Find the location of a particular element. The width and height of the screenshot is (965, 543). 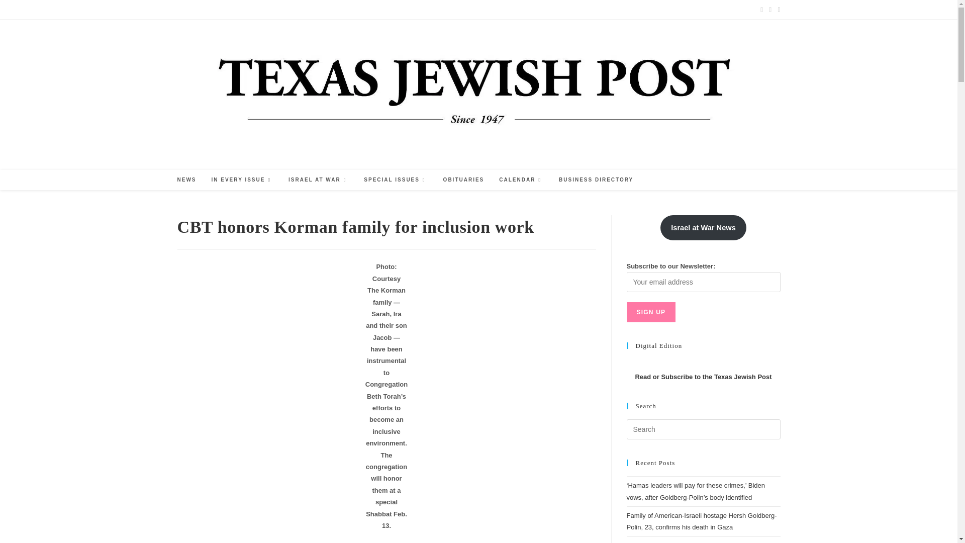

Read or Subscribe to the Texas Jewish Post e-Edition is located at coordinates (703, 377).